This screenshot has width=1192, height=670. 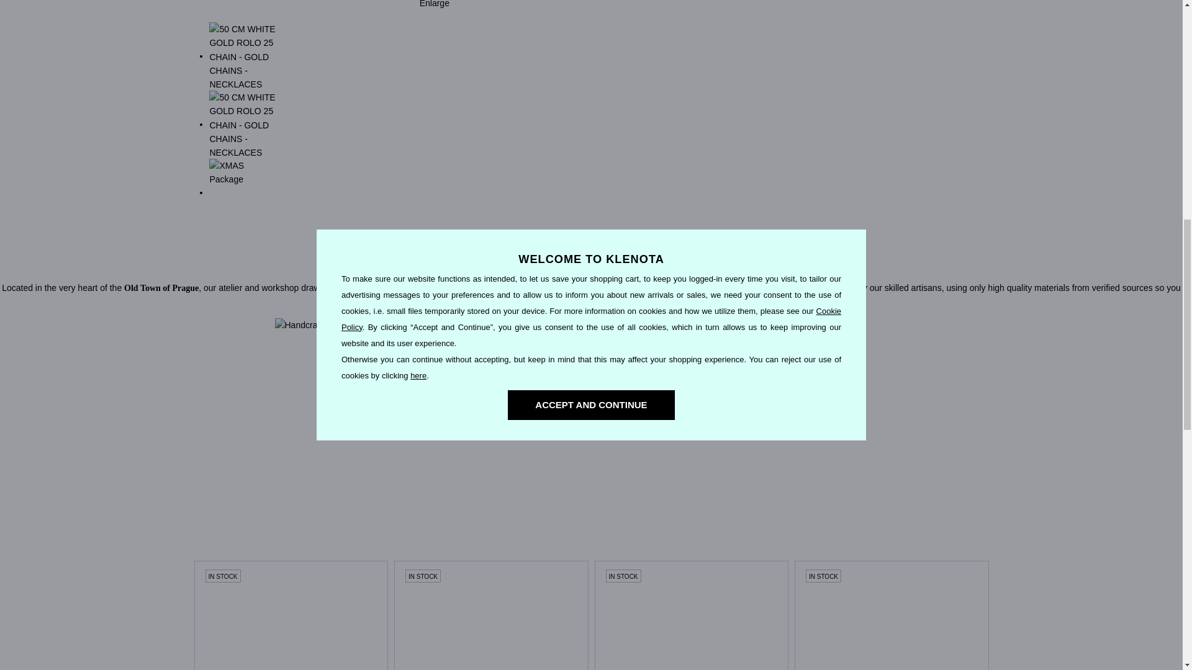 I want to click on Anchor Chain in Yellow Gold, so click(x=692, y=615).